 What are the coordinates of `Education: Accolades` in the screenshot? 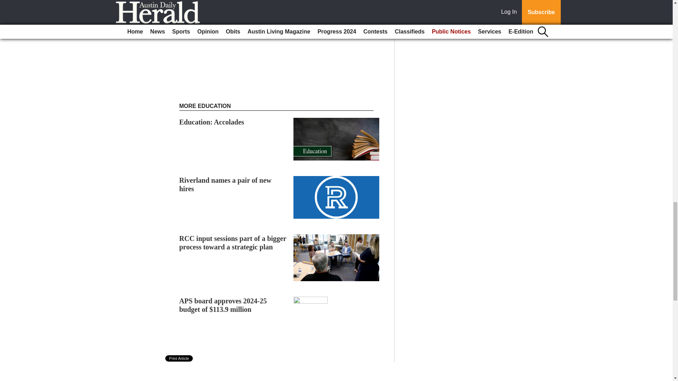 It's located at (212, 122).